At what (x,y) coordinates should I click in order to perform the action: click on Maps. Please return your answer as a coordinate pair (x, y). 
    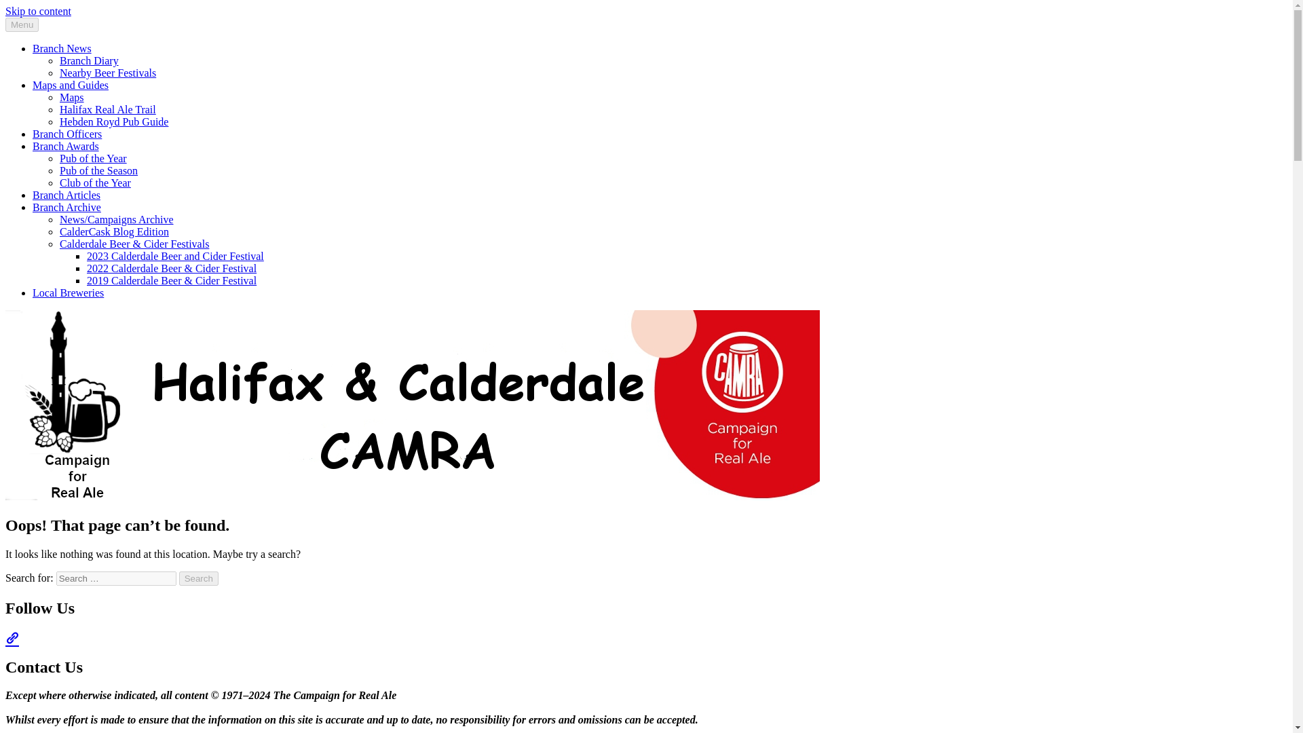
    Looking at the image, I should click on (72, 98).